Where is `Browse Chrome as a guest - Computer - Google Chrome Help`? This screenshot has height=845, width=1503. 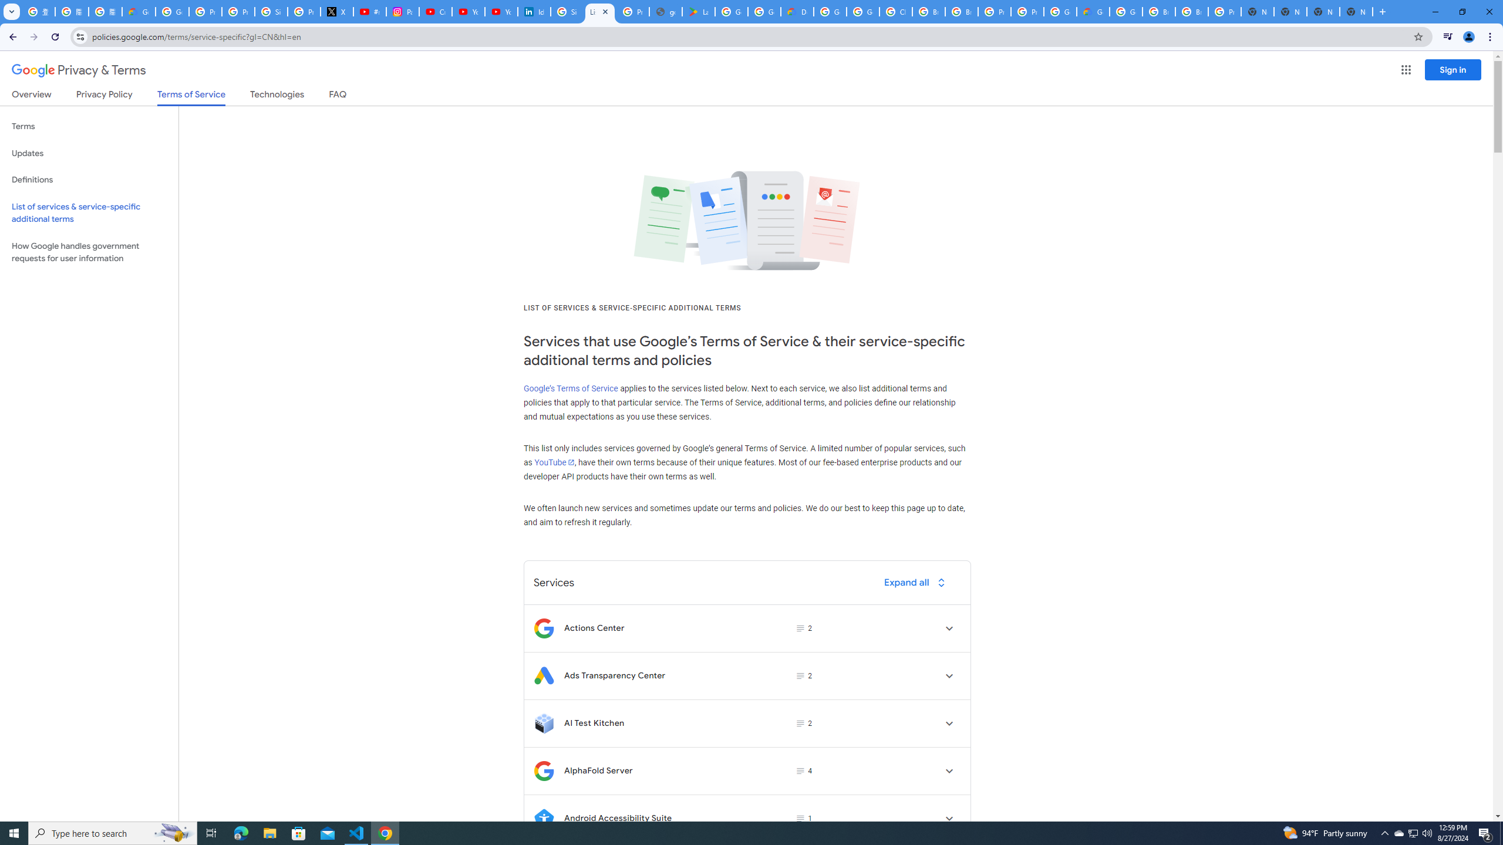
Browse Chrome as a guest - Computer - Google Chrome Help is located at coordinates (1159, 12).